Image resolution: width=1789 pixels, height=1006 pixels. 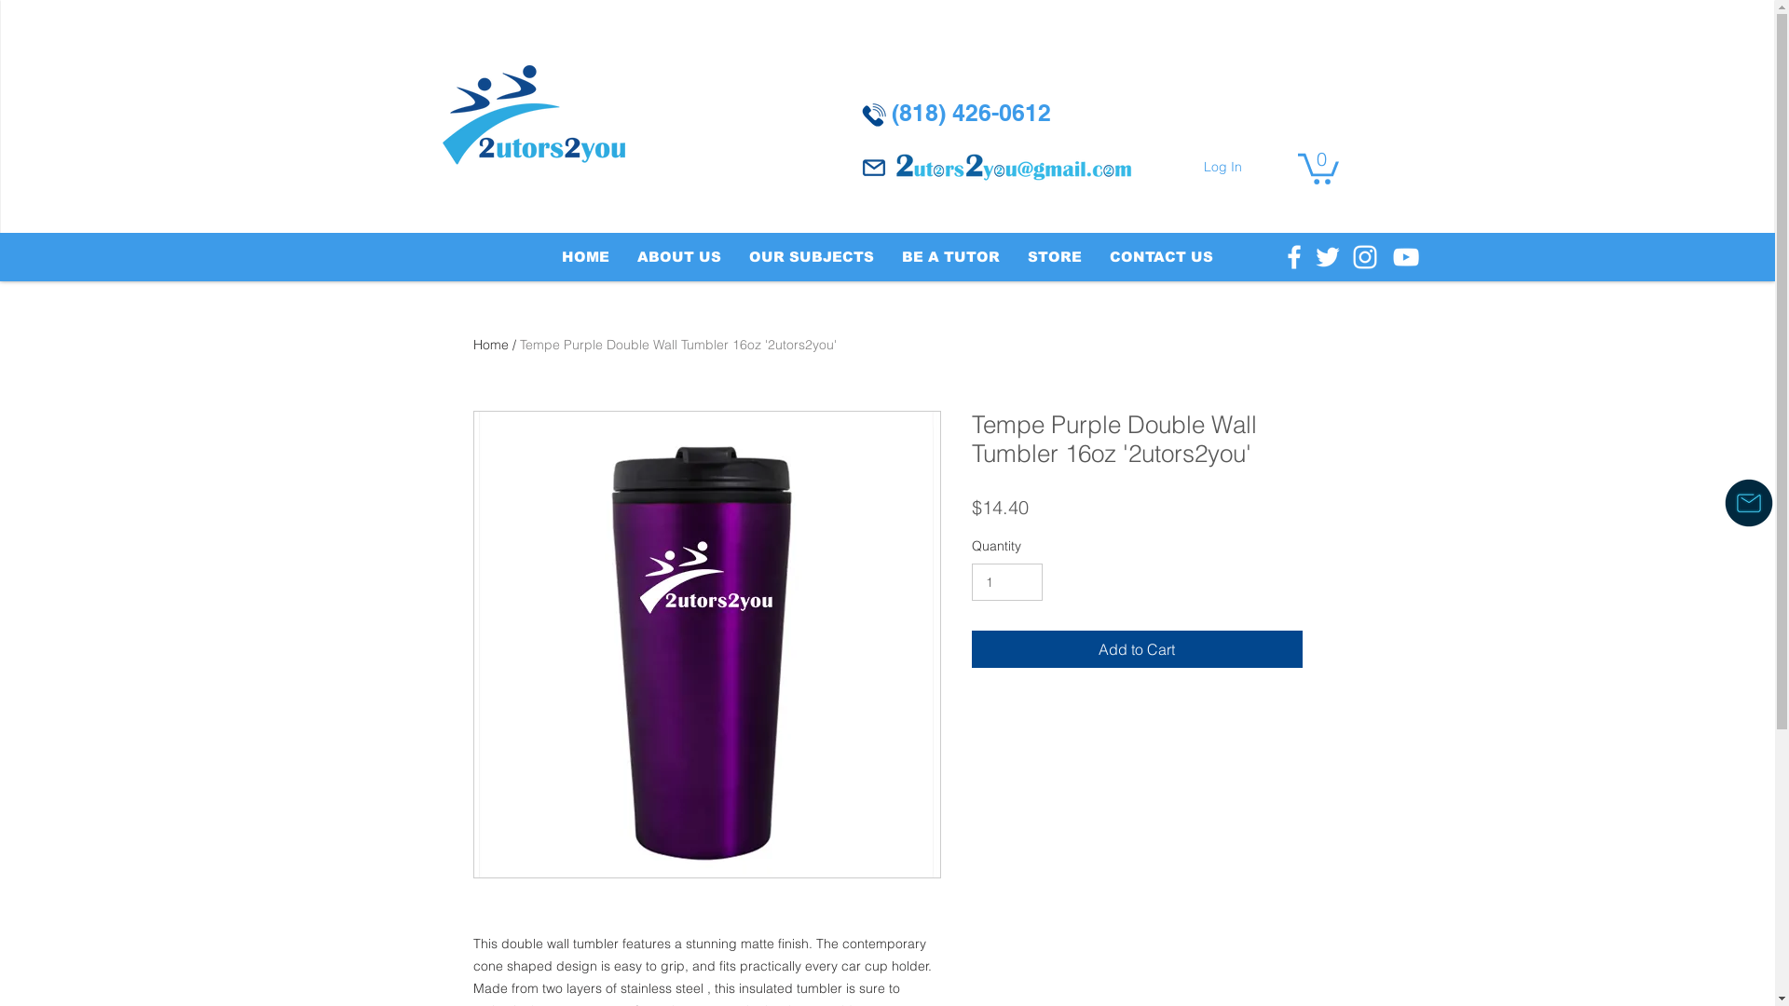 I want to click on OUR SUBJECTS, so click(x=812, y=257).